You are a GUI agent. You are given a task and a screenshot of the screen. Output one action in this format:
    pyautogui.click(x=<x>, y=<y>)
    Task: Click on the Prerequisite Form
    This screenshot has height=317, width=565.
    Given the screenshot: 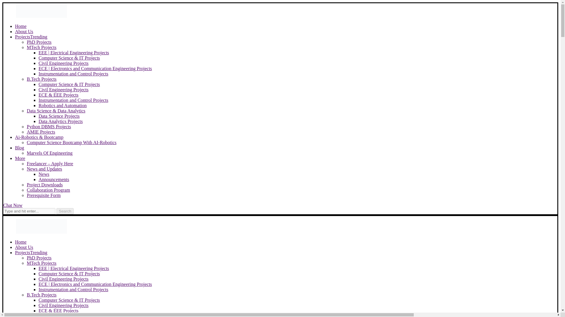 What is the action you would take?
    pyautogui.click(x=44, y=195)
    